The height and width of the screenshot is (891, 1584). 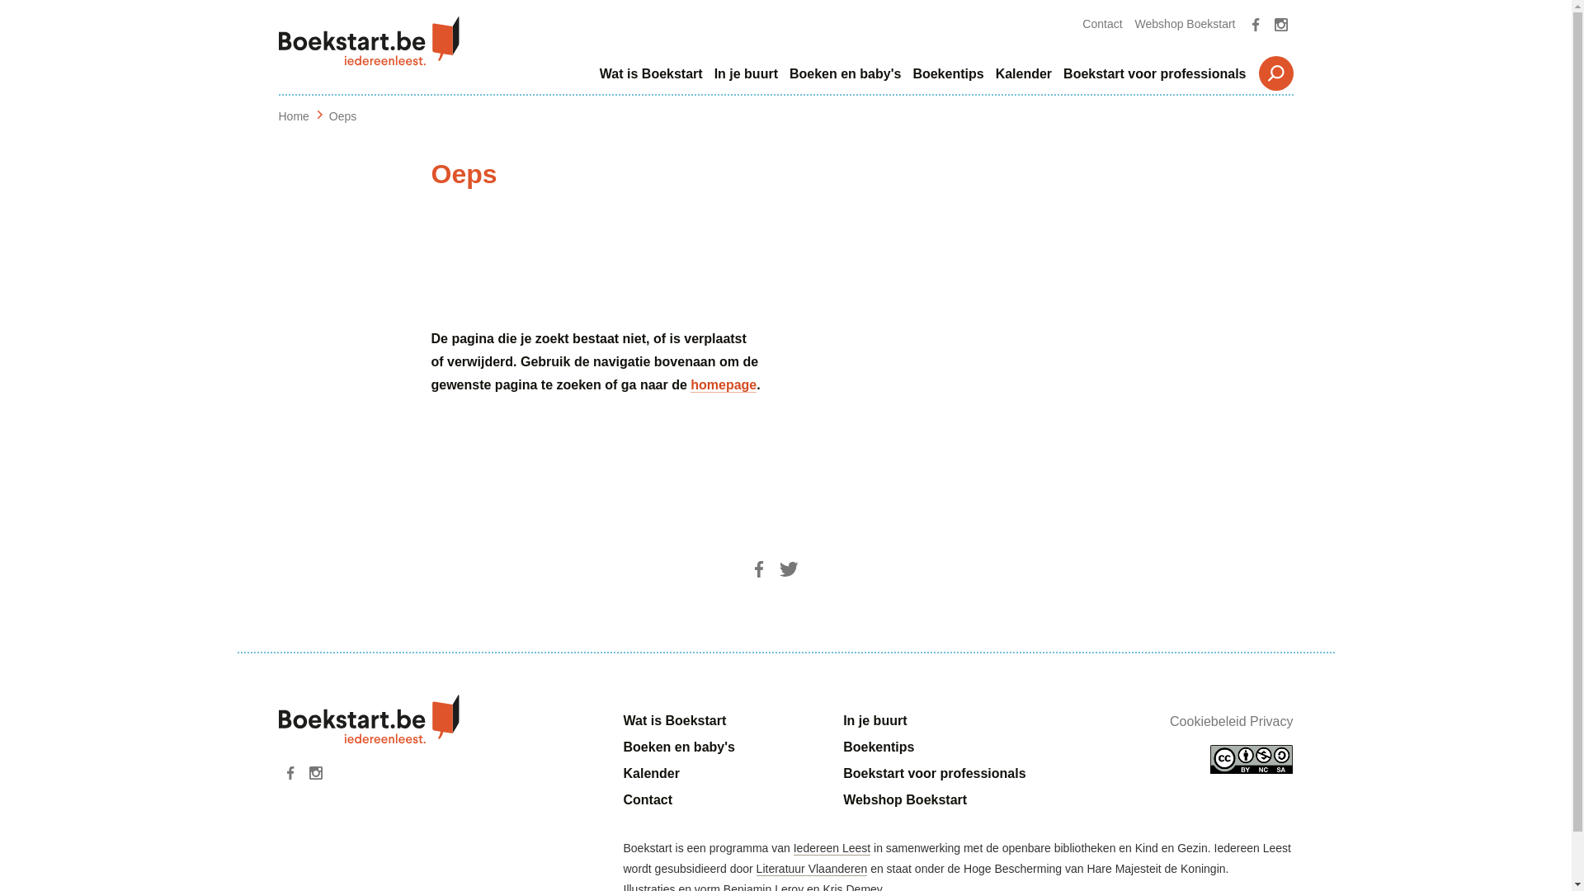 What do you see at coordinates (845, 74) in the screenshot?
I see `Boeken en baby's` at bounding box center [845, 74].